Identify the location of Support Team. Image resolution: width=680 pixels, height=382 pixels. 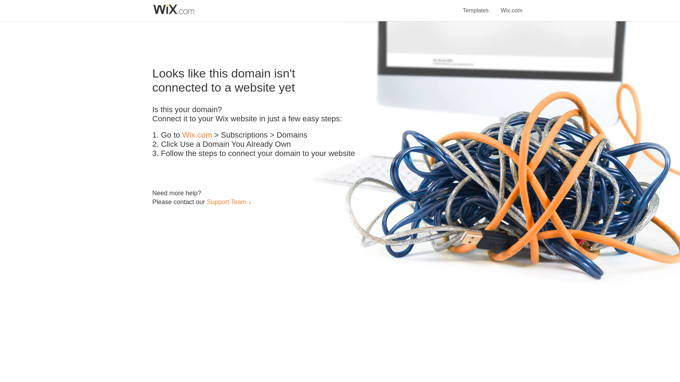
(226, 202).